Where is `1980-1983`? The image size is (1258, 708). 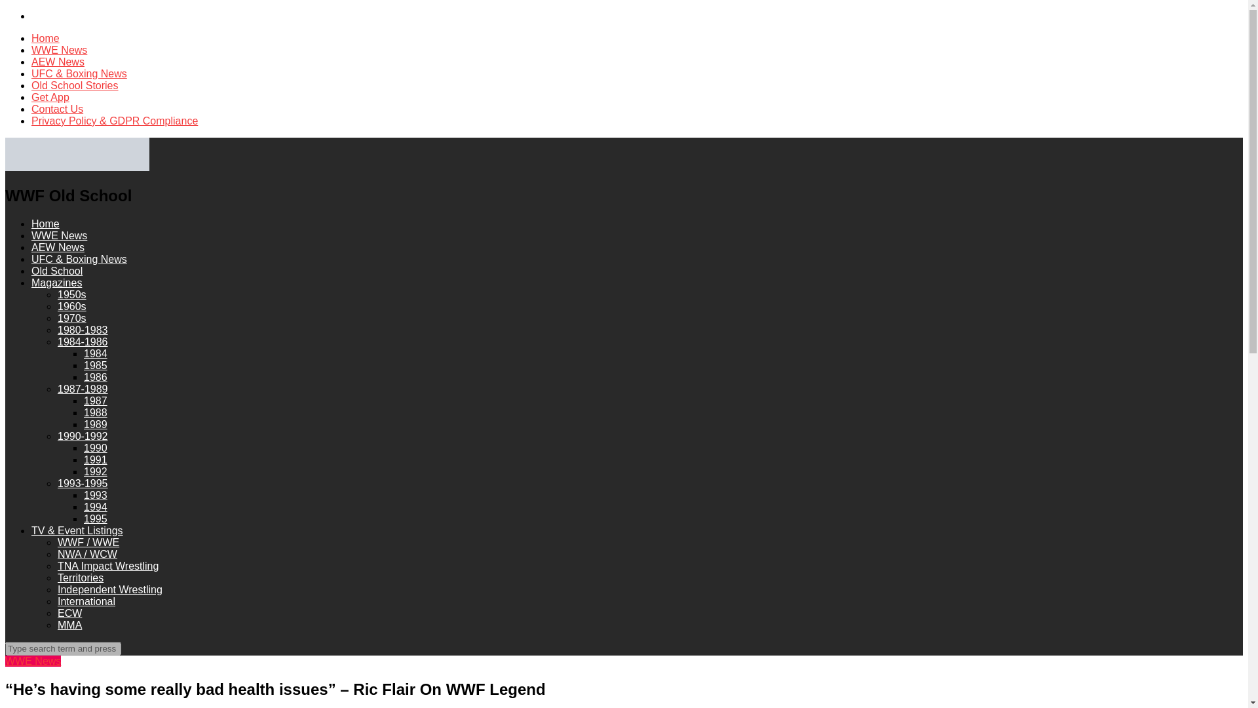 1980-1983 is located at coordinates (83, 329).